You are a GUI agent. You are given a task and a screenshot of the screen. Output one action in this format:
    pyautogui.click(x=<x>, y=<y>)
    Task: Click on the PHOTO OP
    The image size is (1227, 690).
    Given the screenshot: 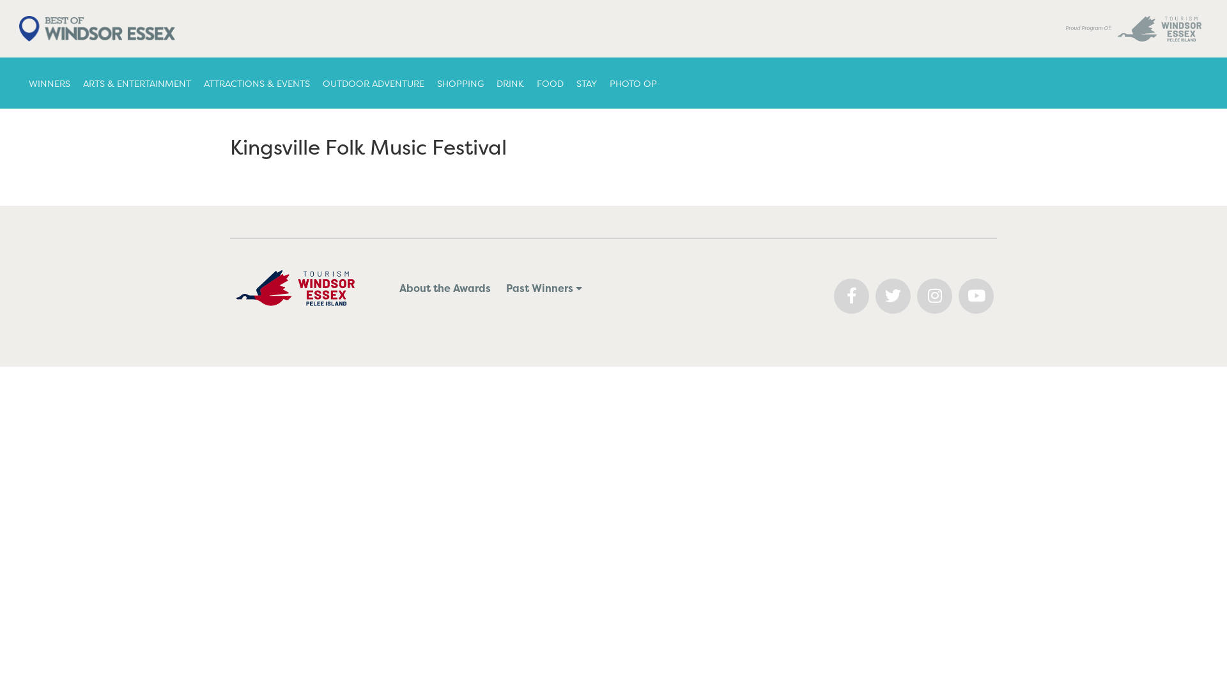 What is the action you would take?
    pyautogui.click(x=630, y=83)
    